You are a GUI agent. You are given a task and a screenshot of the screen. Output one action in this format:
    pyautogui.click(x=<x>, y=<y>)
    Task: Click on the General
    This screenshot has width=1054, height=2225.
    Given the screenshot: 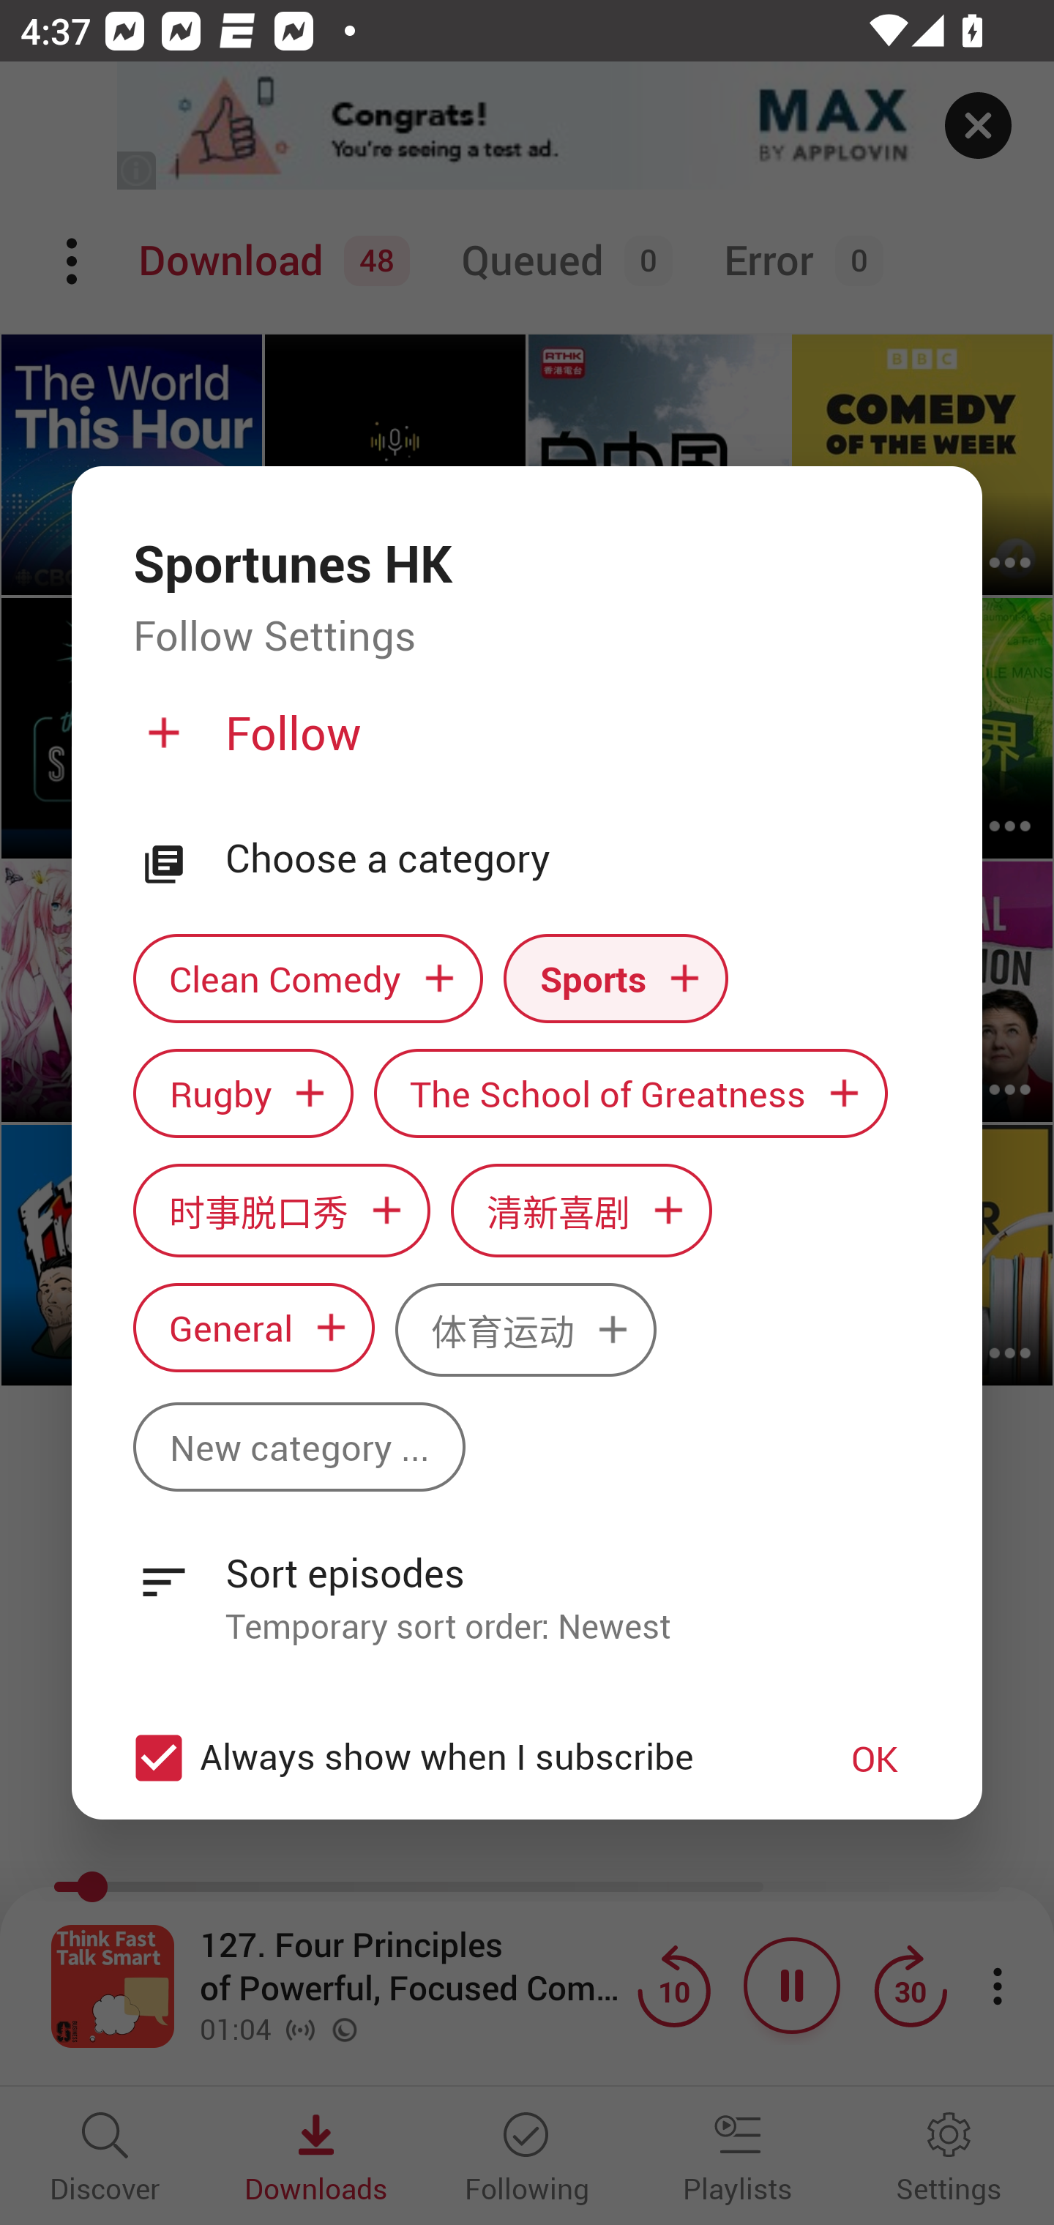 What is the action you would take?
    pyautogui.click(x=253, y=1328)
    